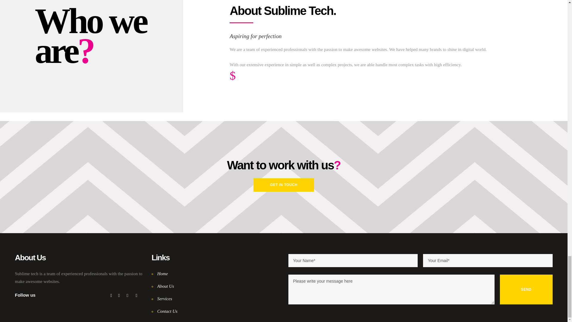 This screenshot has width=572, height=322. What do you see at coordinates (163, 286) in the screenshot?
I see `About Us` at bounding box center [163, 286].